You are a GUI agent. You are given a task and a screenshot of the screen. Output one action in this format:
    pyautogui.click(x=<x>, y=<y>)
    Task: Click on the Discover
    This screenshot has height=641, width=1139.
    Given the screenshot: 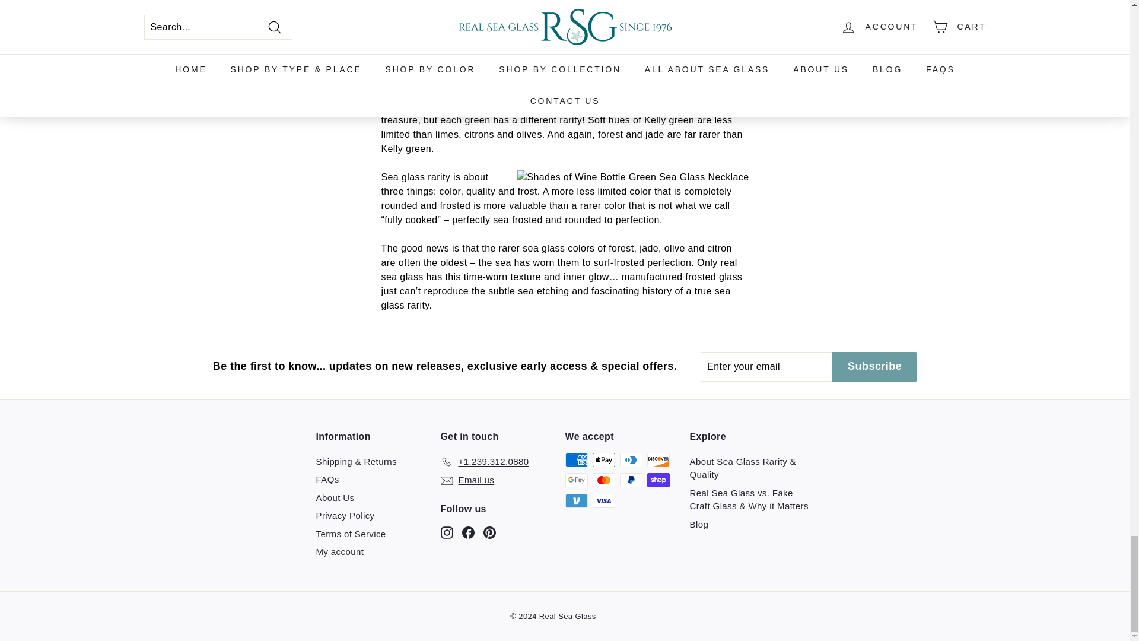 What is the action you would take?
    pyautogui.click(x=658, y=459)
    